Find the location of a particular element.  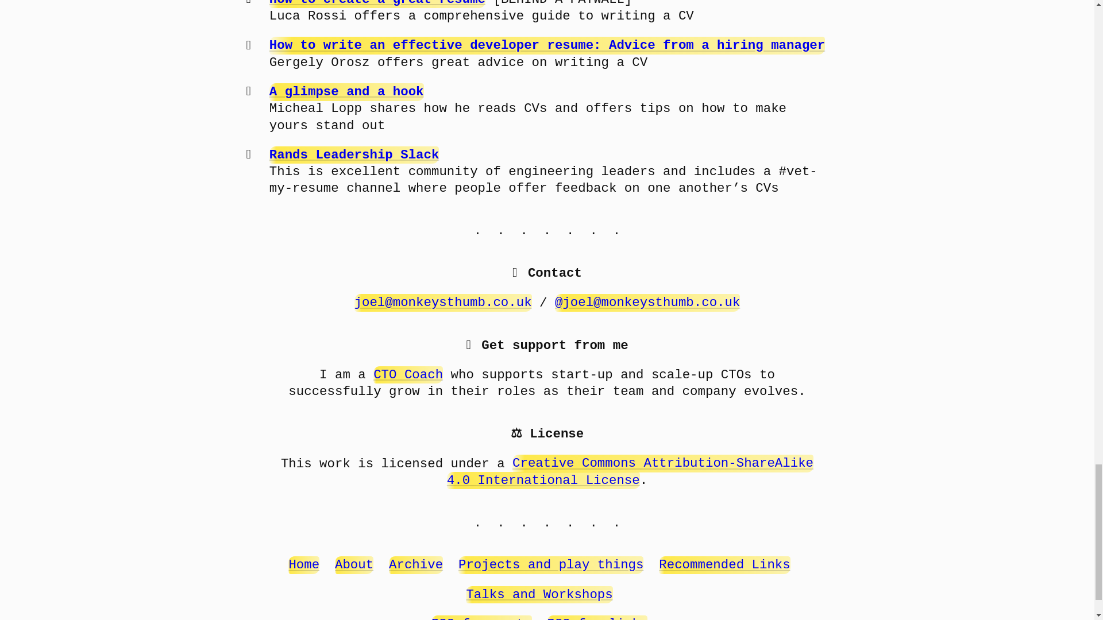

CTO Coach is located at coordinates (408, 375).